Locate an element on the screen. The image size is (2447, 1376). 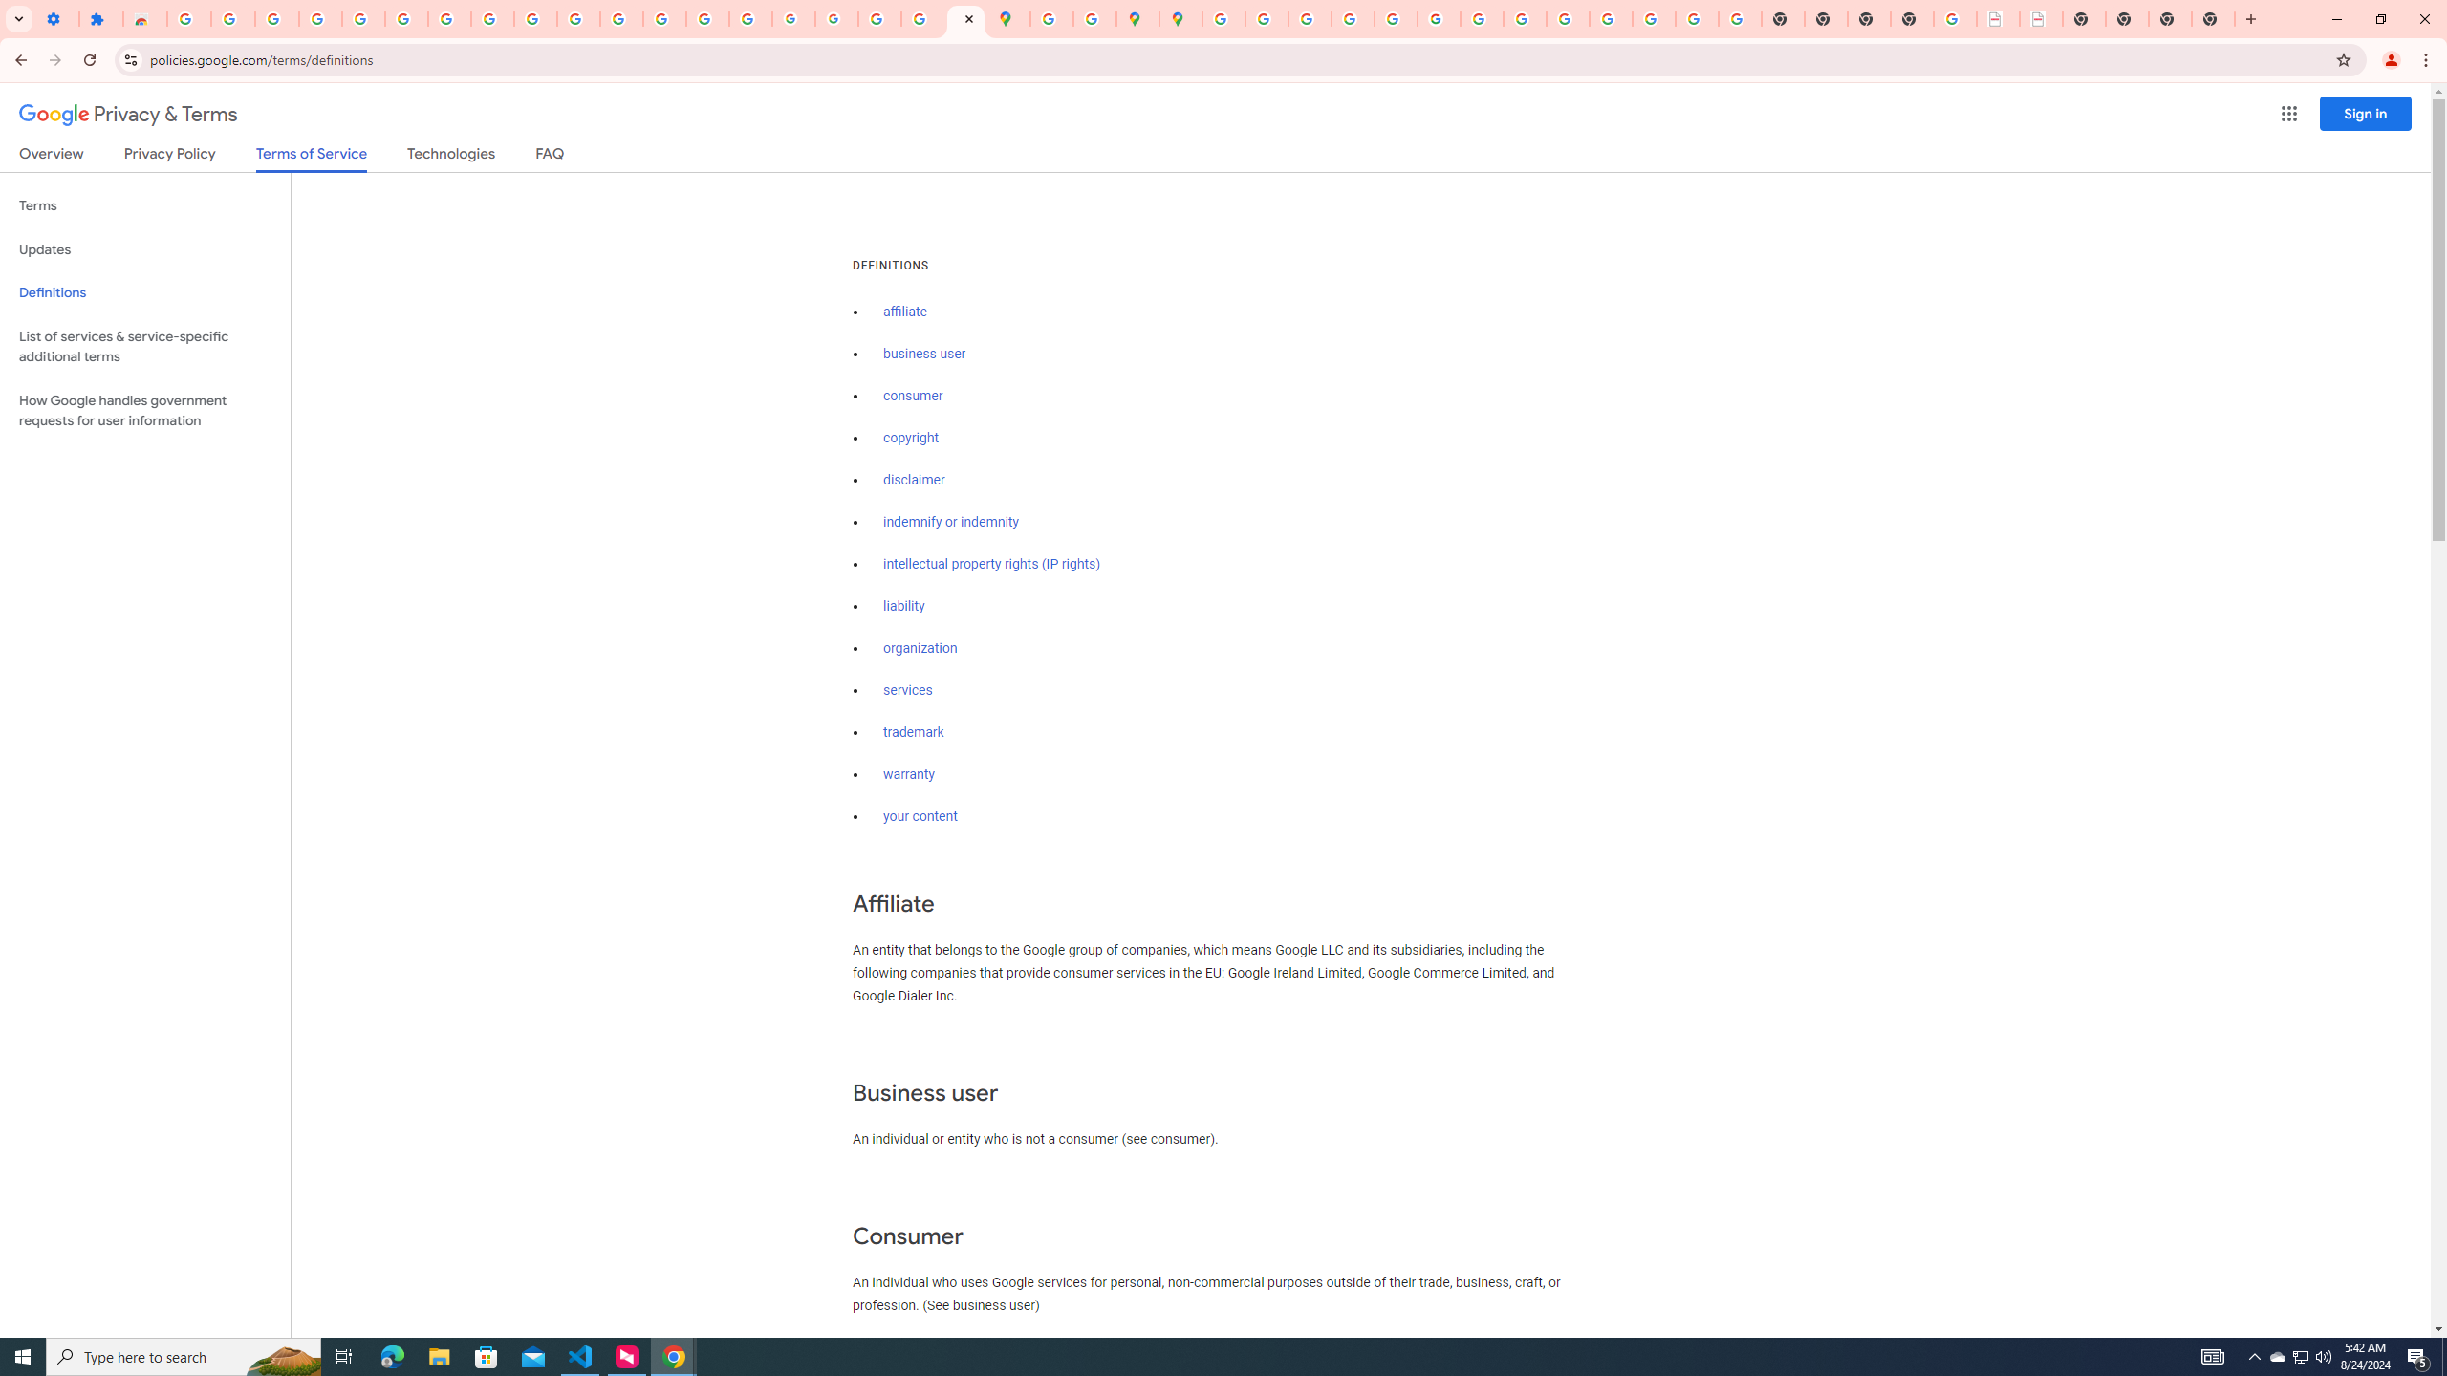
Privacy & Terms is located at coordinates (128, 115).